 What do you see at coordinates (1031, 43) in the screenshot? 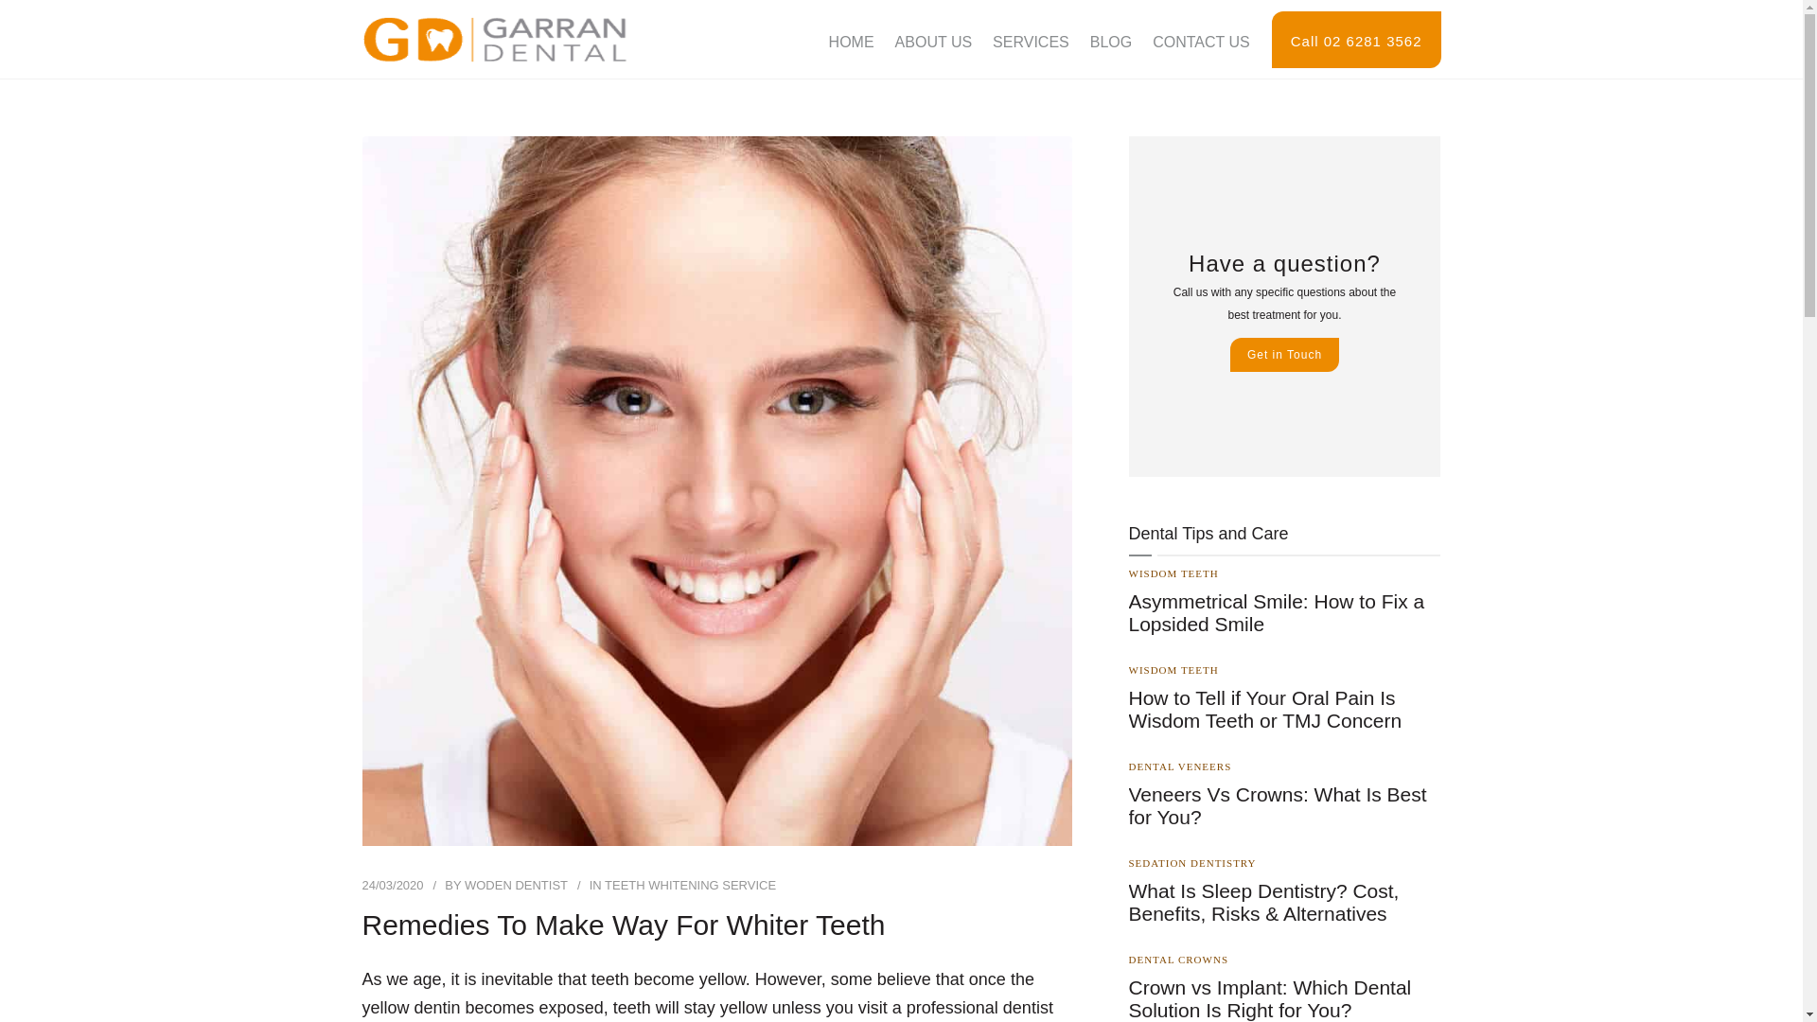
I see `SERVICES` at bounding box center [1031, 43].